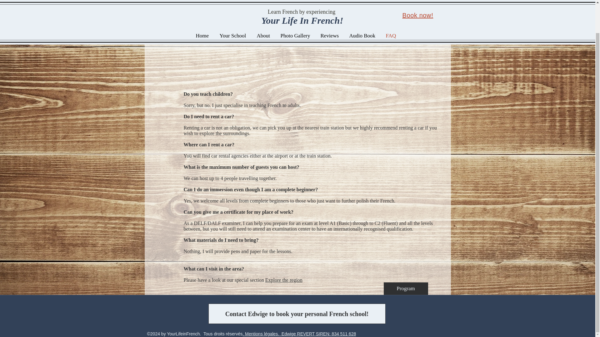 Image resolution: width=600 pixels, height=337 pixels. What do you see at coordinates (297, 314) in the screenshot?
I see `Contact Edwige to book your personal French school!` at bounding box center [297, 314].